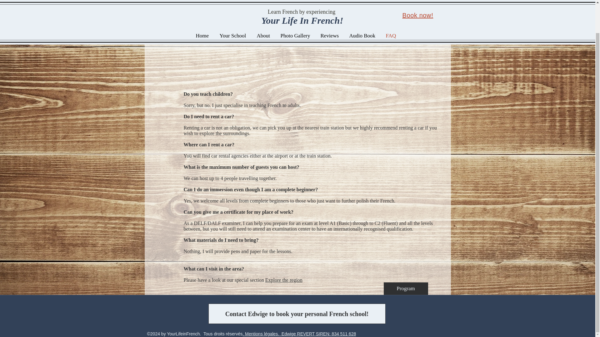 Image resolution: width=600 pixels, height=337 pixels. What do you see at coordinates (297, 314) in the screenshot?
I see `Contact Edwige to book your personal French school!` at bounding box center [297, 314].